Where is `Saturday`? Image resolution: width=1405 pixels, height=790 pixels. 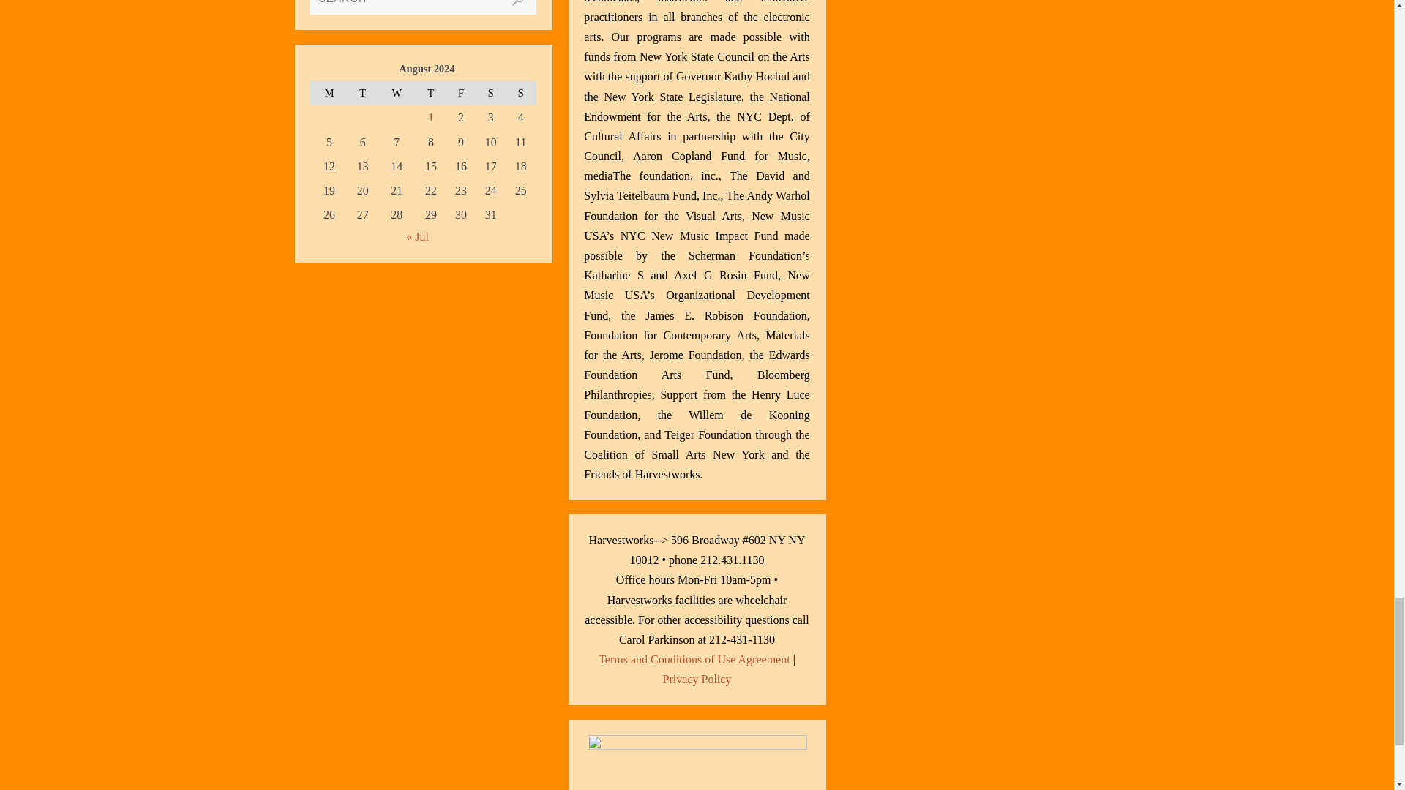 Saturday is located at coordinates (490, 93).